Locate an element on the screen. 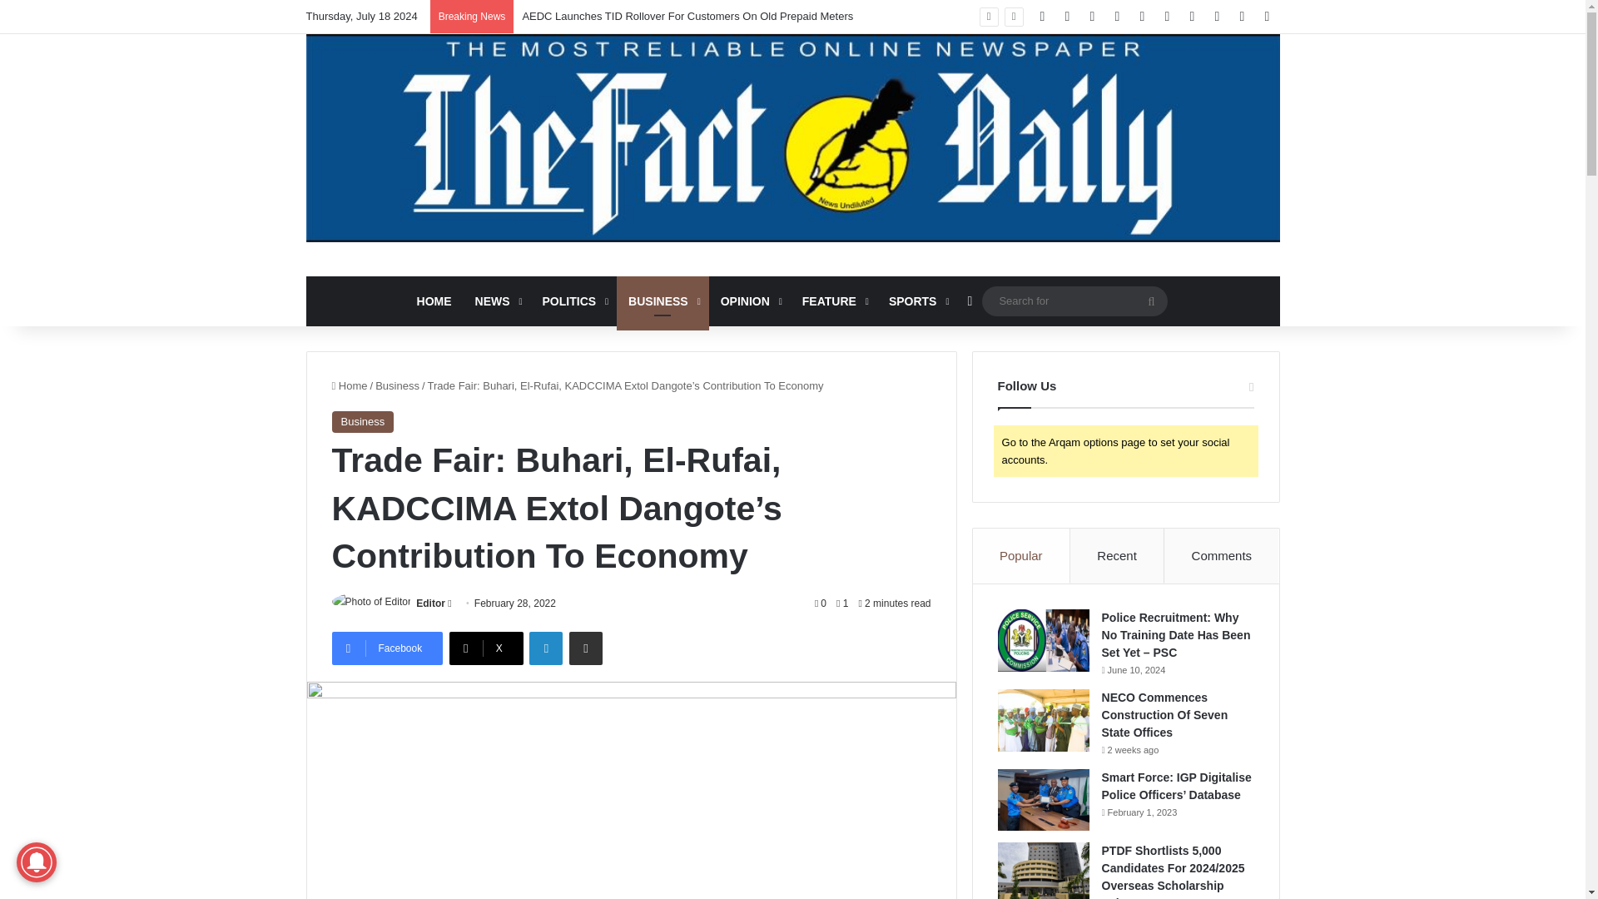  BUSINESS is located at coordinates (663, 301).